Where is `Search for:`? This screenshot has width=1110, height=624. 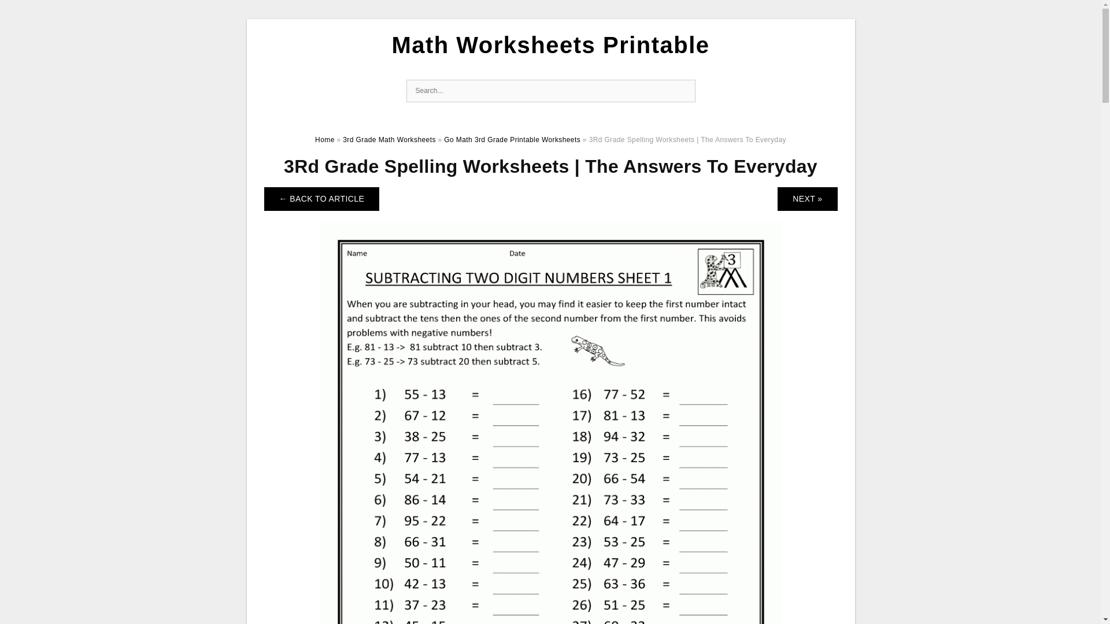 Search for: is located at coordinates (550, 91).